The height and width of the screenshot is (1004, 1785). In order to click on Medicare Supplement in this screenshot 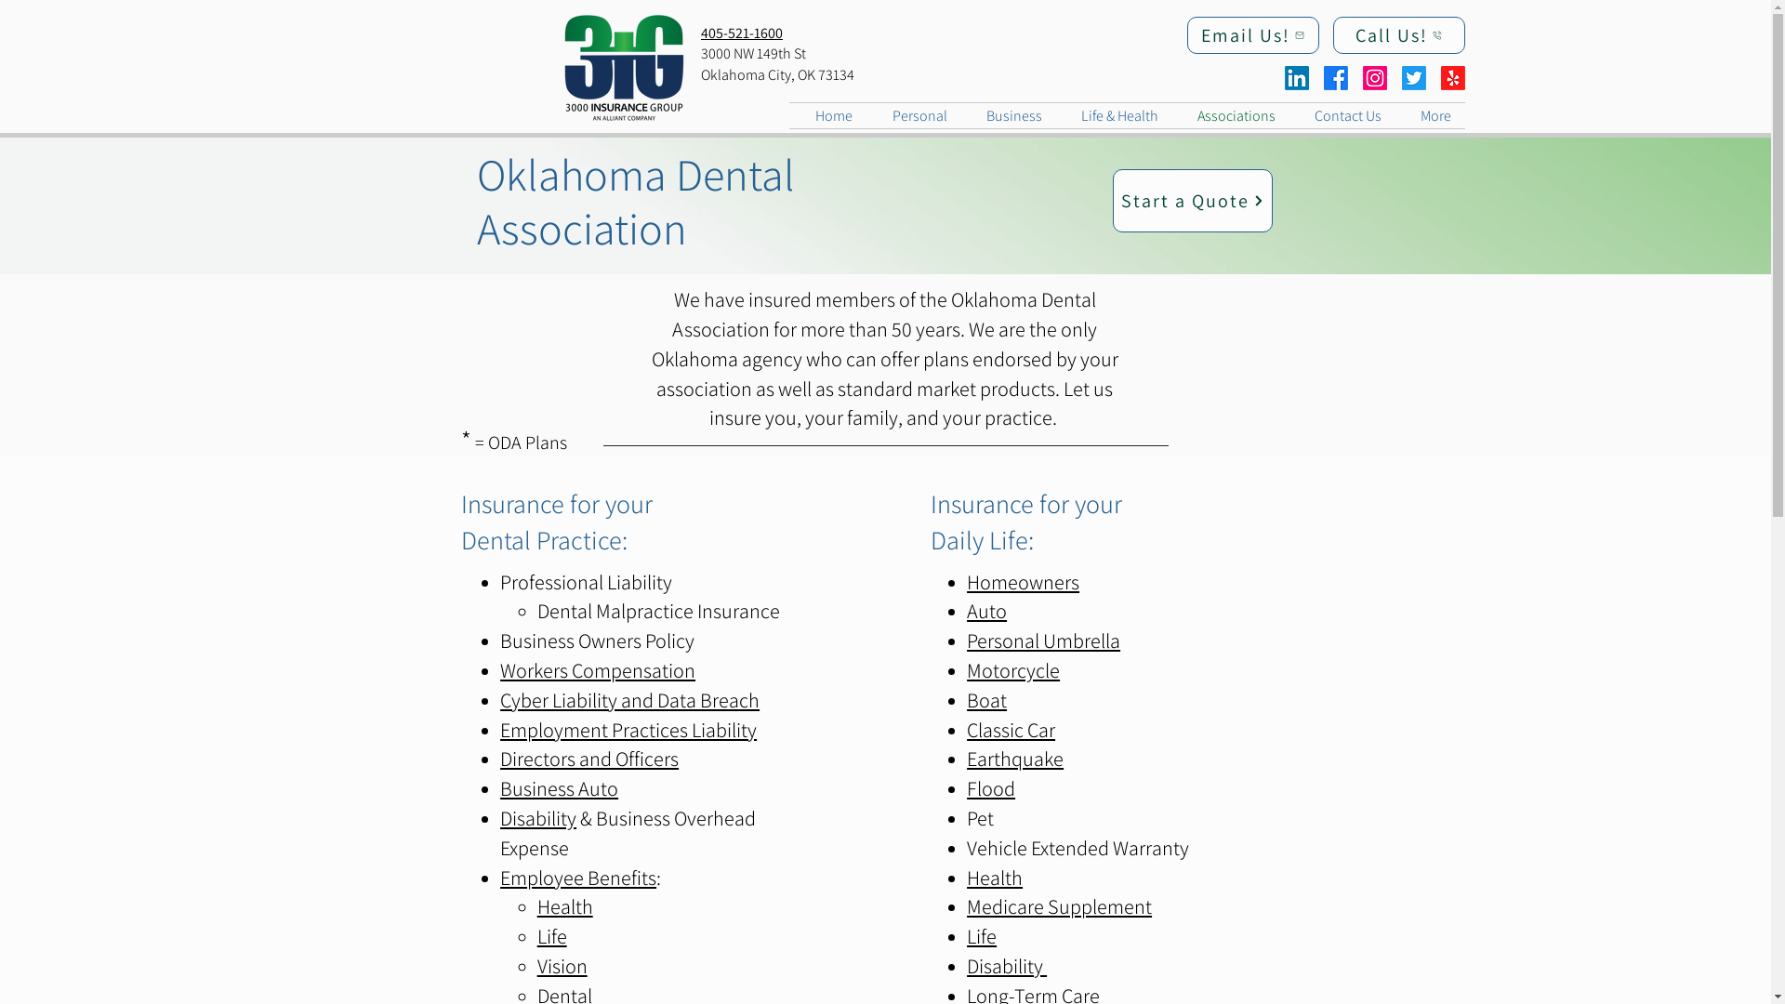, I will do `click(1060, 907)`.